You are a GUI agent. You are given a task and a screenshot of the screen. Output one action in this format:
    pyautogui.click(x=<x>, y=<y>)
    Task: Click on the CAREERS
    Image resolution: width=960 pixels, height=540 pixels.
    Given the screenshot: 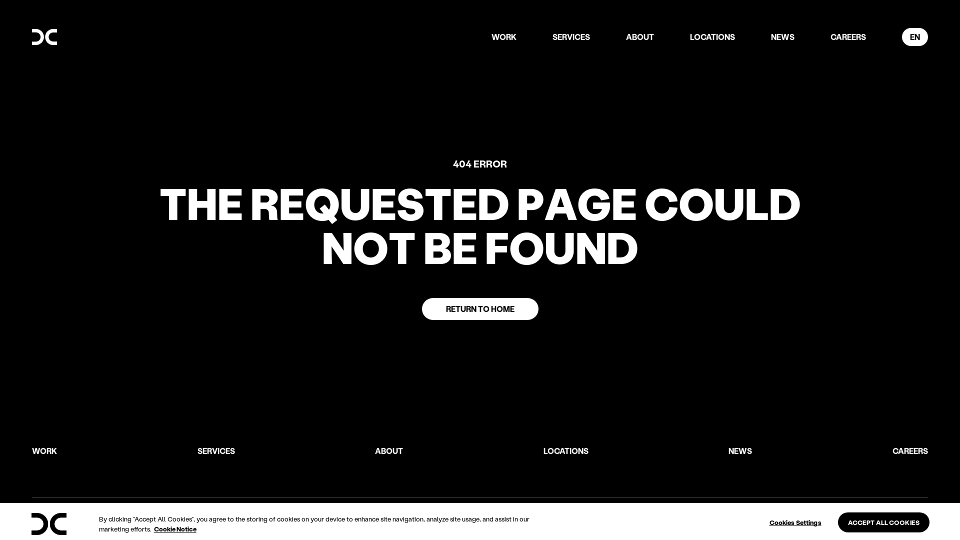 What is the action you would take?
    pyautogui.click(x=848, y=37)
    